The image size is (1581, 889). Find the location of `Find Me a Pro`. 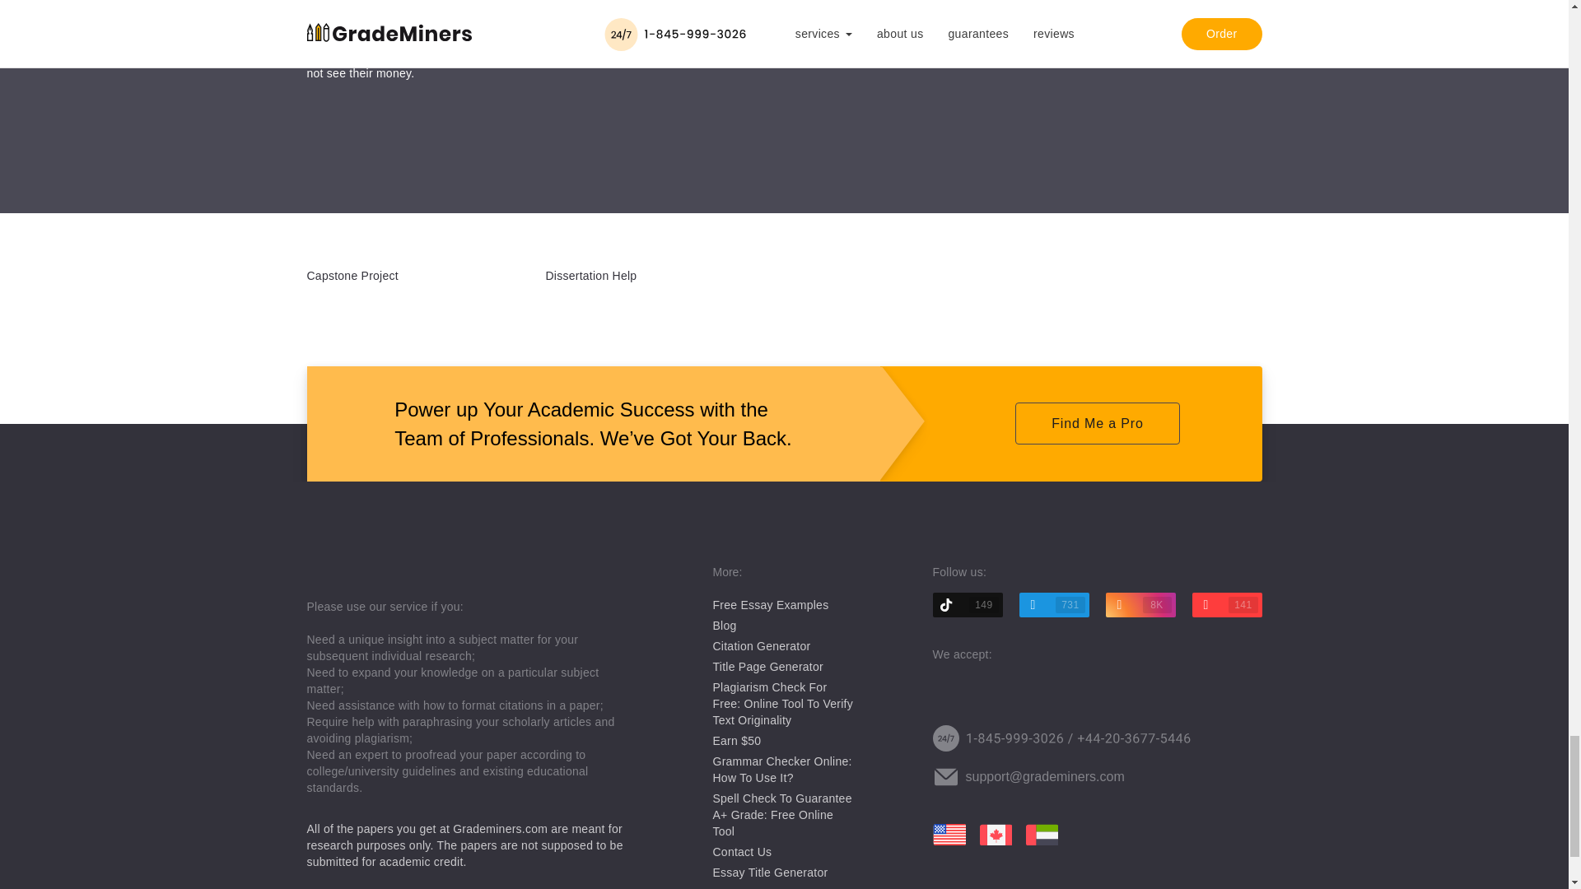

Find Me a Pro is located at coordinates (1097, 423).